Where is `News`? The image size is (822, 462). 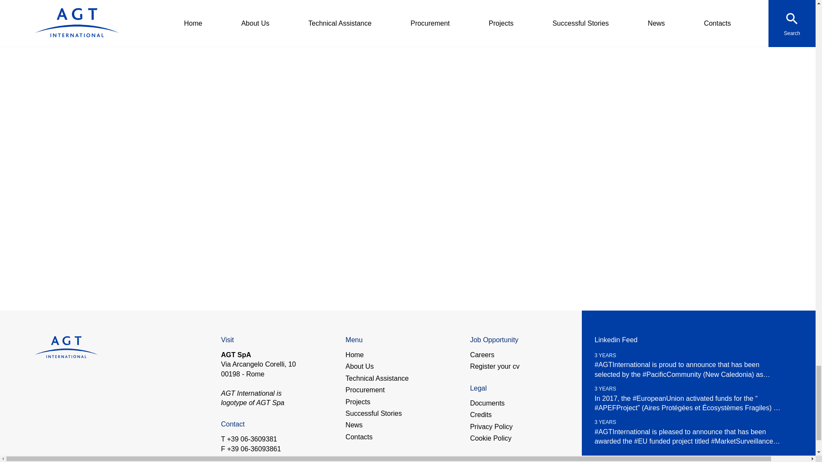
News is located at coordinates (354, 425).